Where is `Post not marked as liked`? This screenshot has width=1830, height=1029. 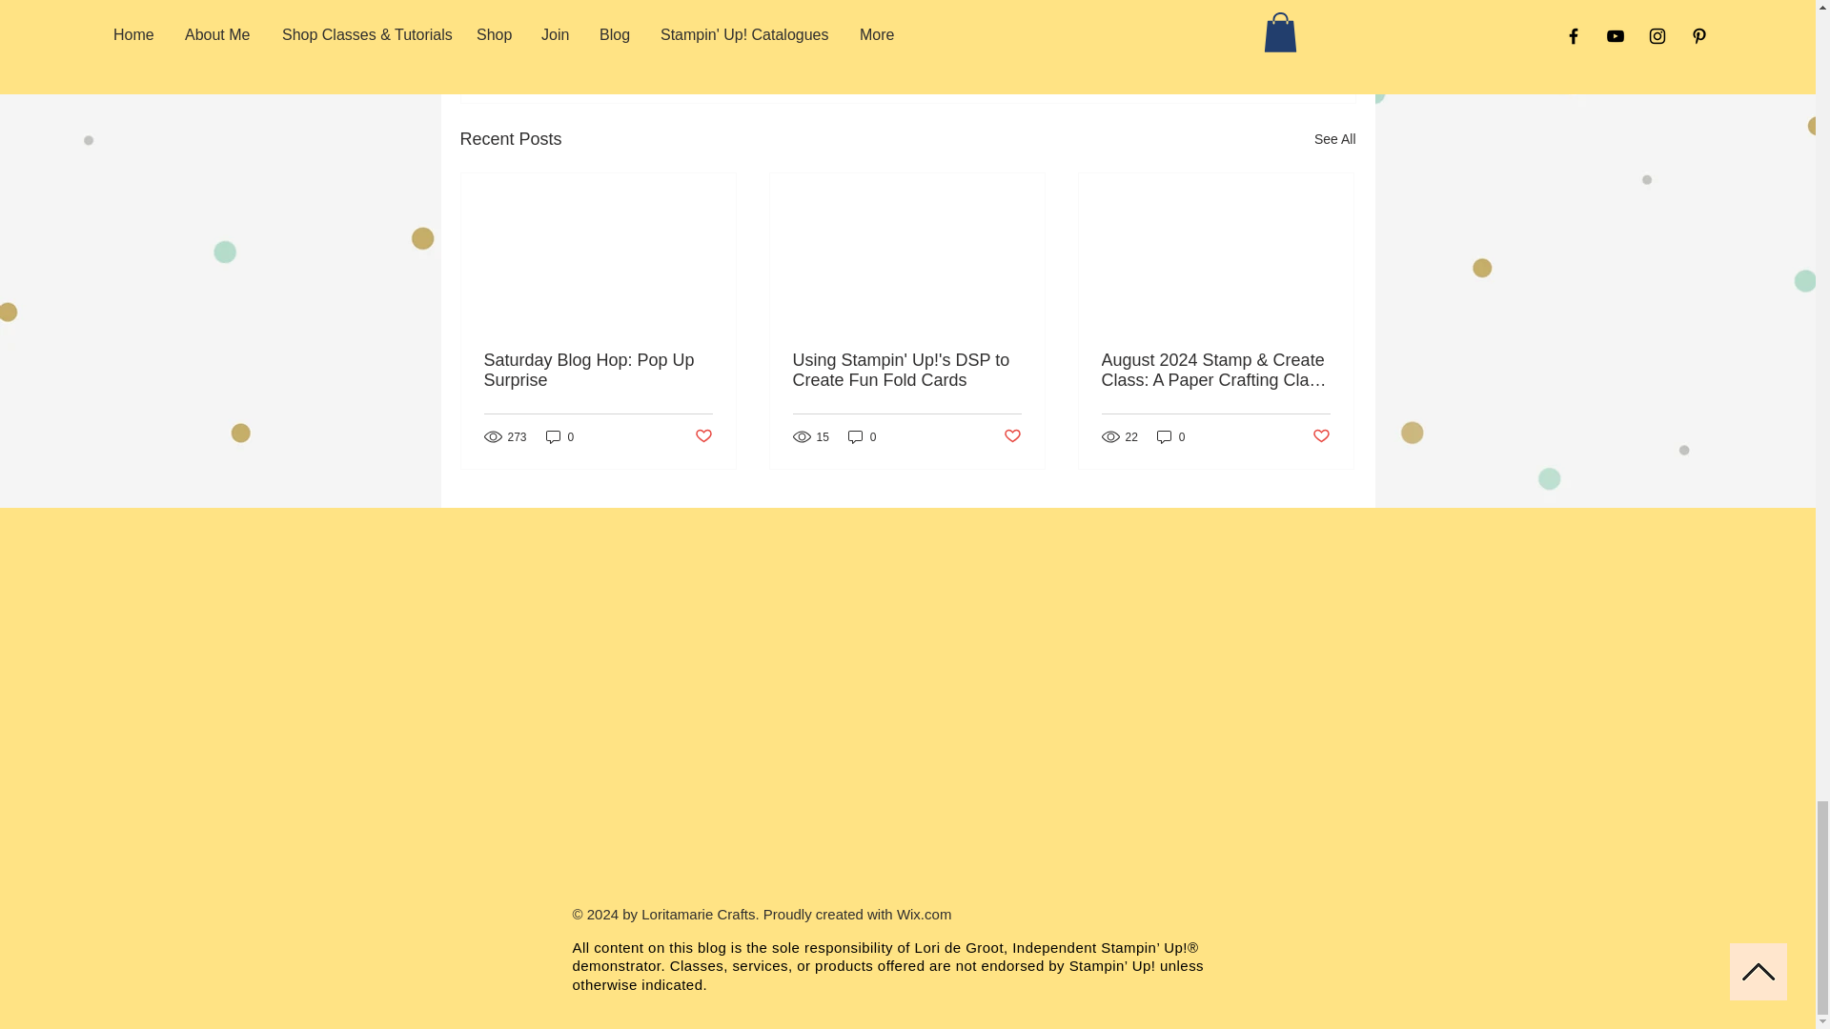 Post not marked as liked is located at coordinates (1012, 436).